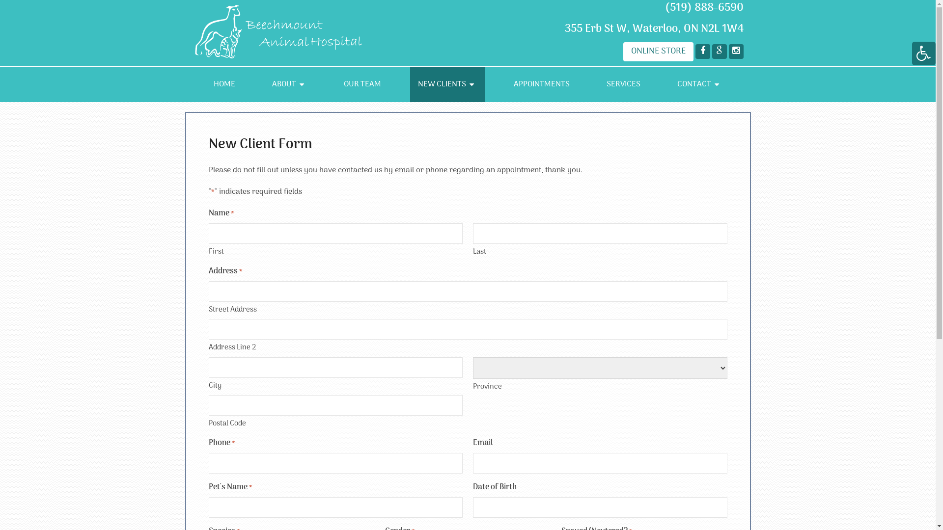 The width and height of the screenshot is (943, 530). I want to click on SERVICES, so click(624, 84).